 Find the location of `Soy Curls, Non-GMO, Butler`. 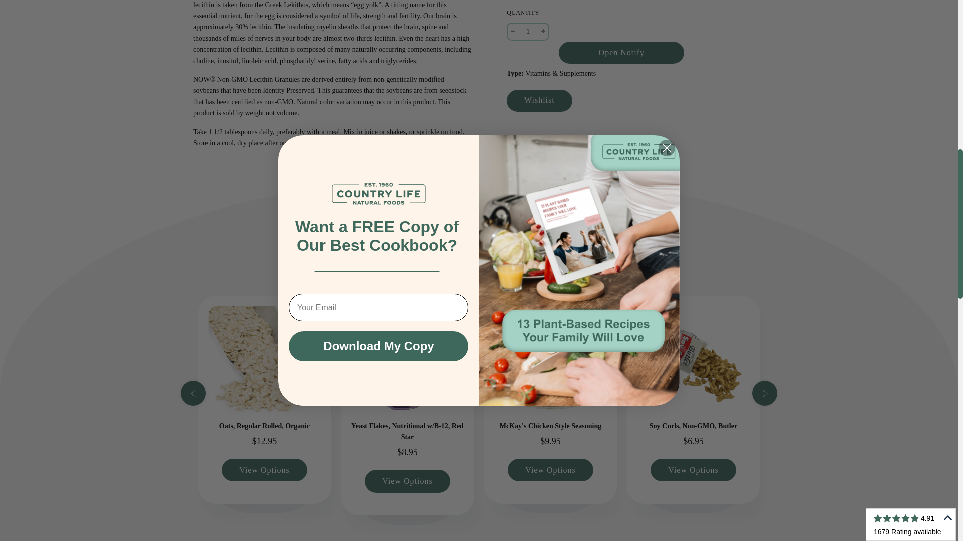

Soy Curls, Non-GMO, Butler is located at coordinates (693, 362).